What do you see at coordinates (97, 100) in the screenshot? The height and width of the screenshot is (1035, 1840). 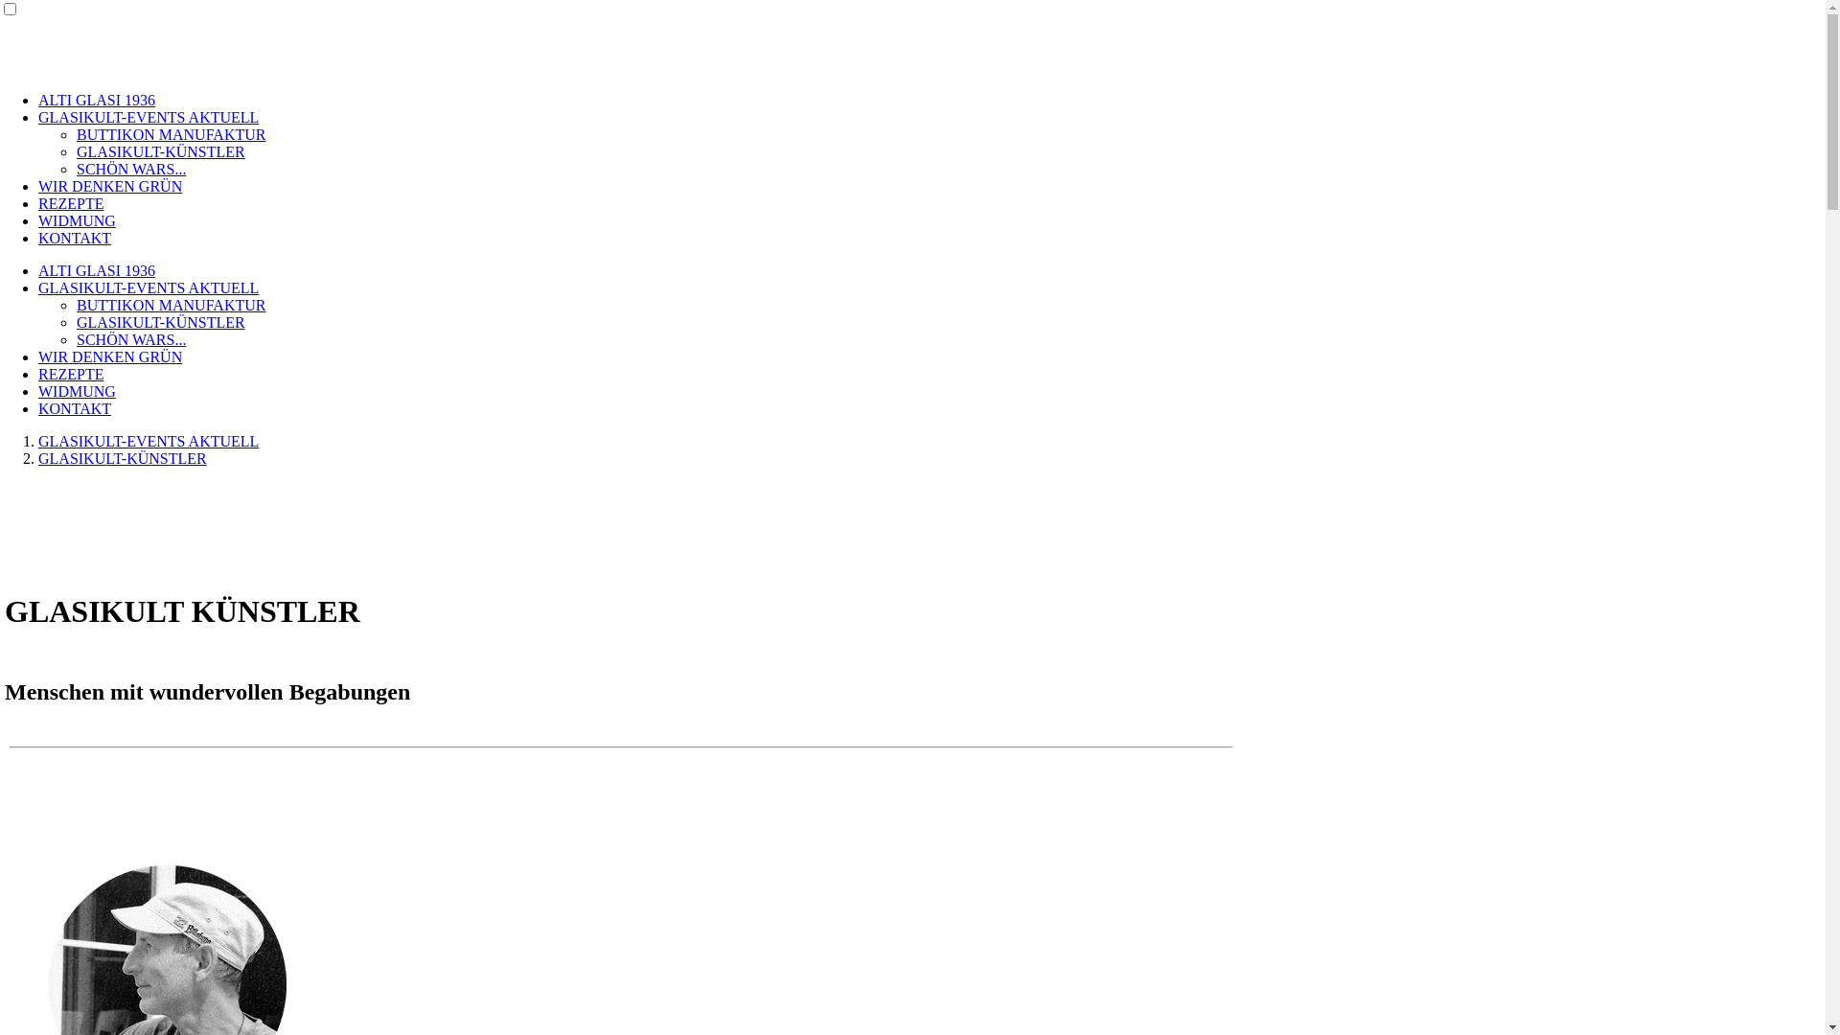 I see `ALTI GLASI 1936` at bounding box center [97, 100].